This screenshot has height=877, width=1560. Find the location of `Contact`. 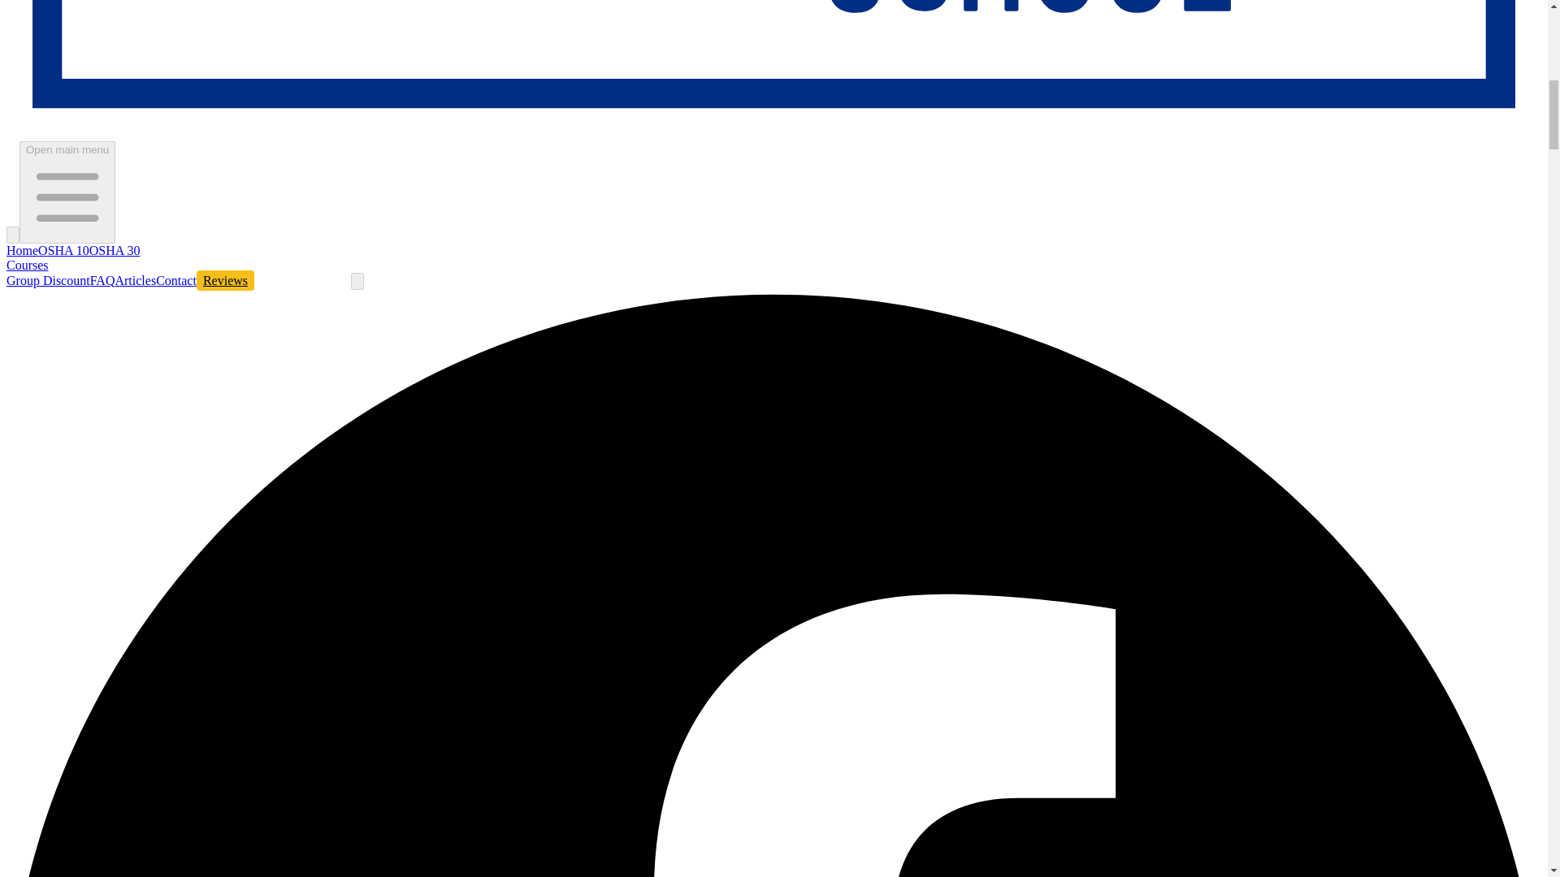

Contact is located at coordinates (175, 280).